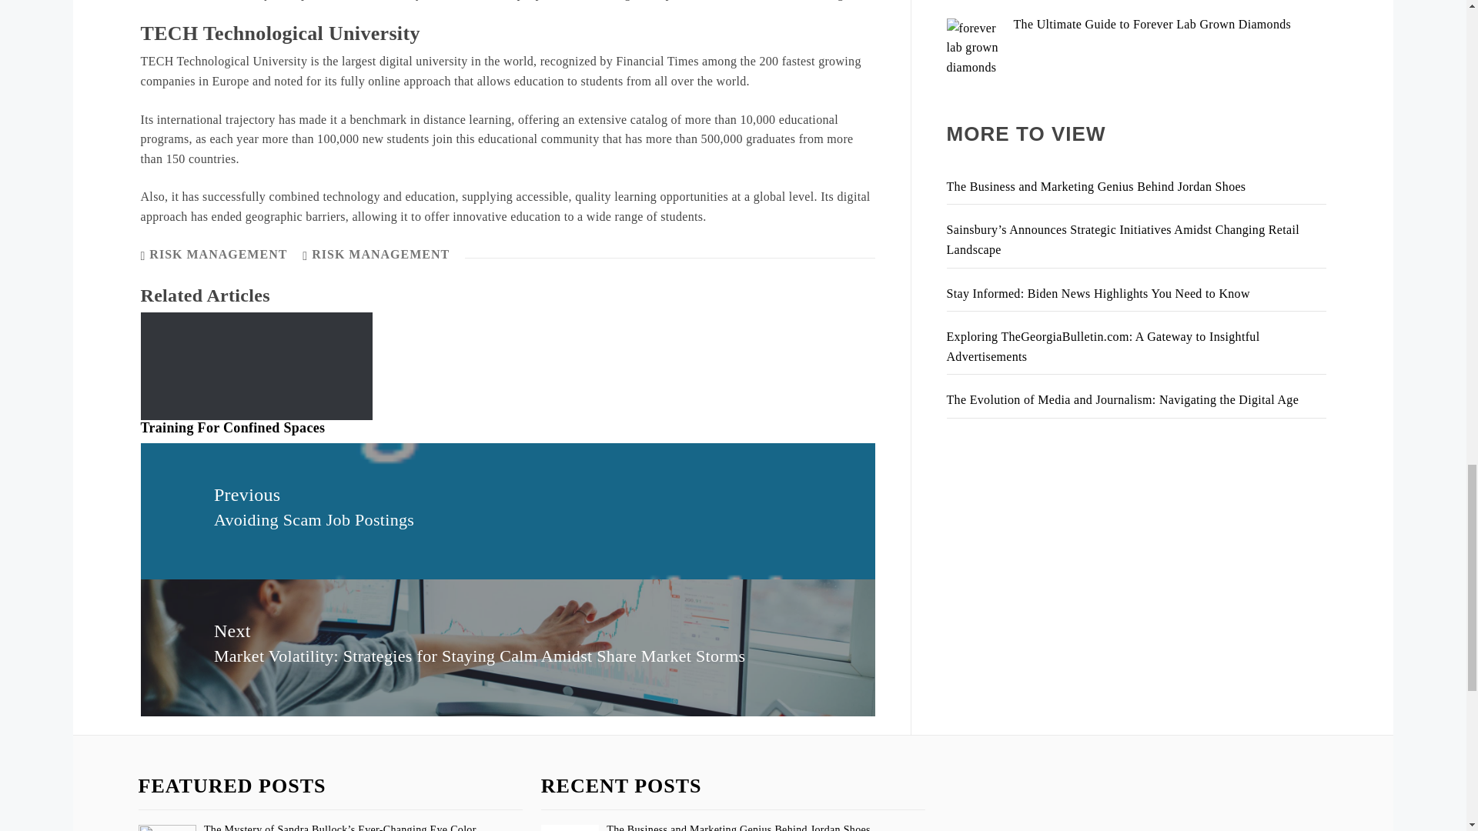  I want to click on Jordan Shoes, so click(570, 828).